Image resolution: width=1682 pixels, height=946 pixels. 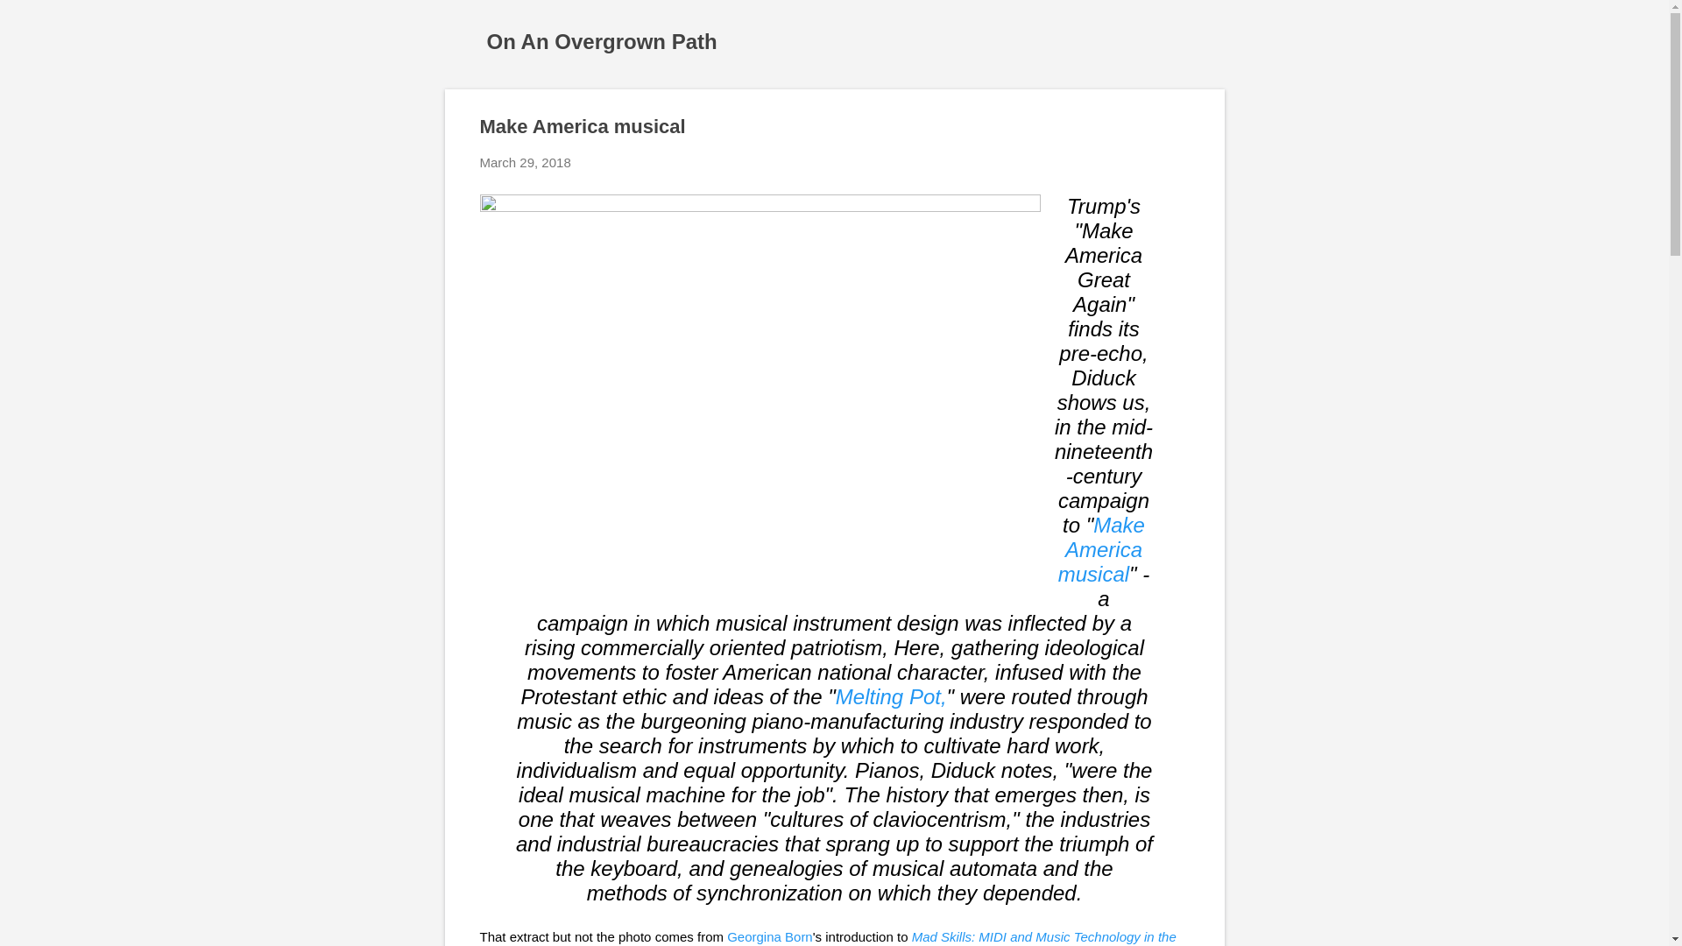 What do you see at coordinates (526, 163) in the screenshot?
I see `March 29, 2018` at bounding box center [526, 163].